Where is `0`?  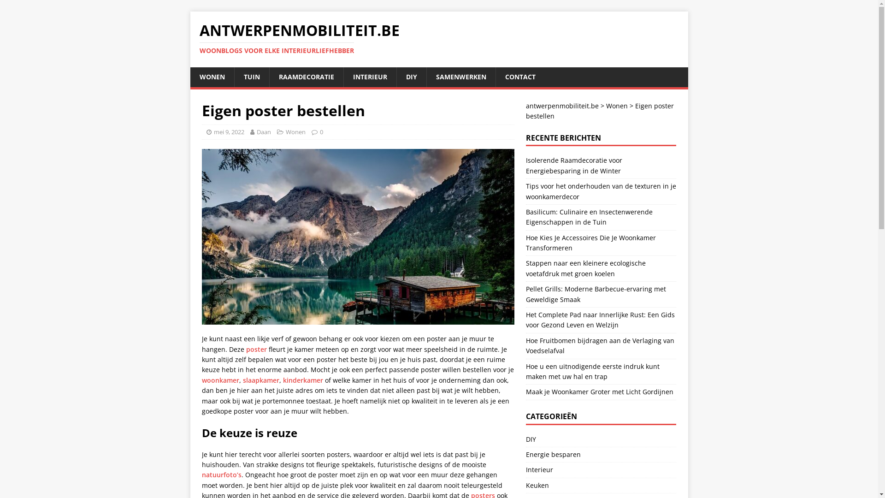
0 is located at coordinates (322, 132).